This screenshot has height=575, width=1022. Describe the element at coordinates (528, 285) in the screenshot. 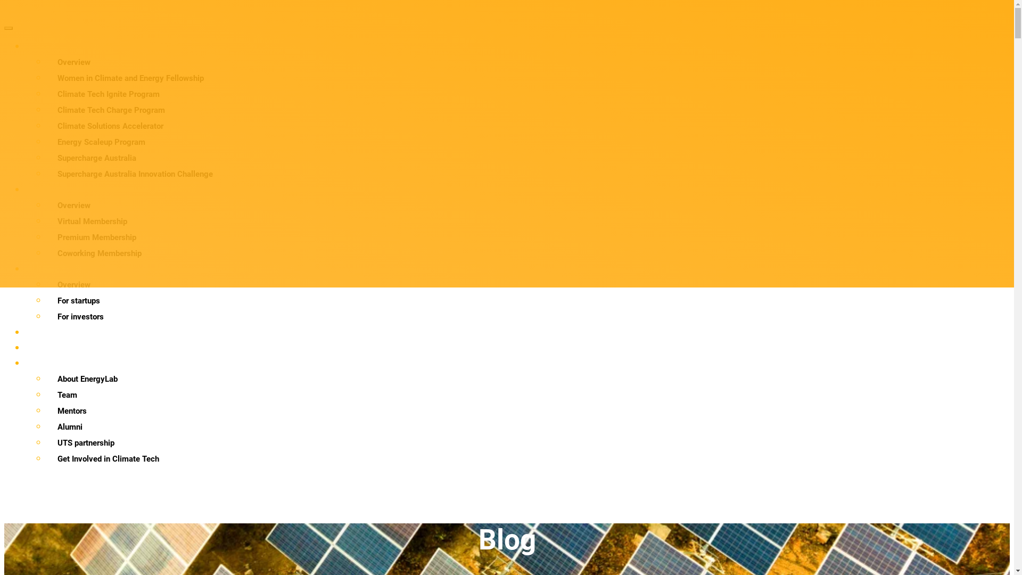

I see `Overview` at that location.